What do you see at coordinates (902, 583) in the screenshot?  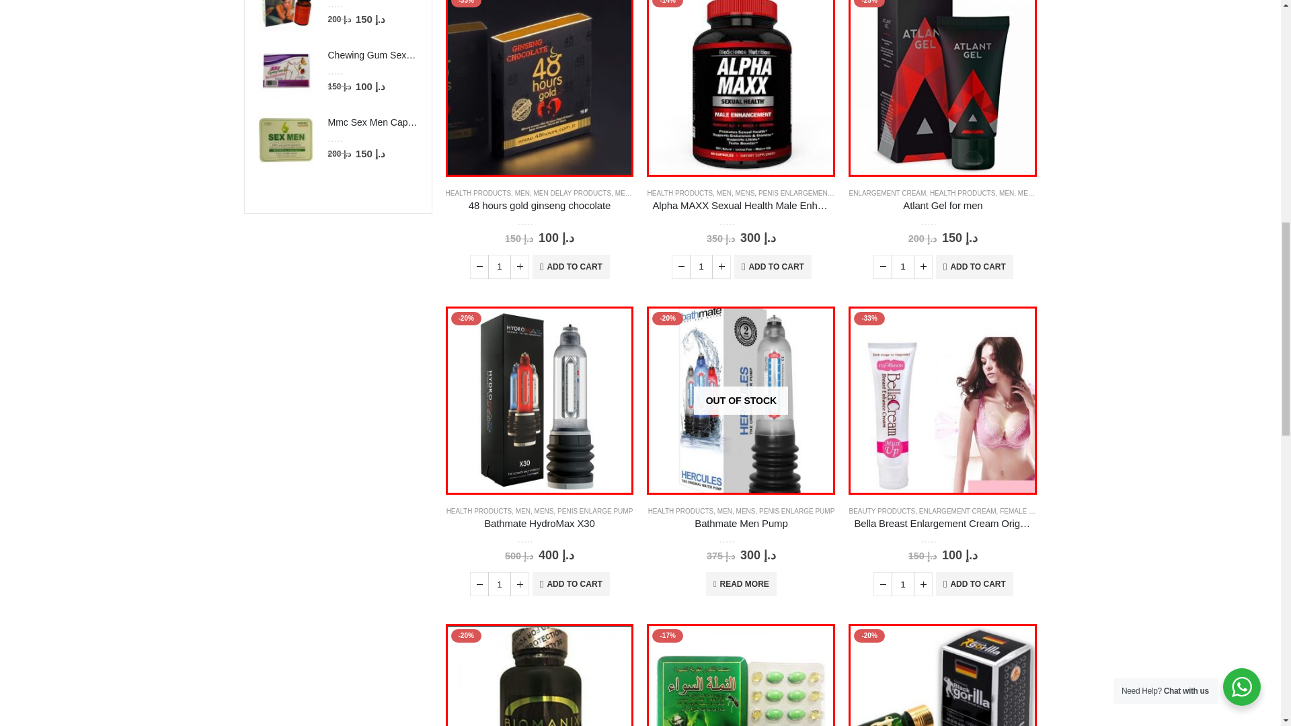 I see `1` at bounding box center [902, 583].